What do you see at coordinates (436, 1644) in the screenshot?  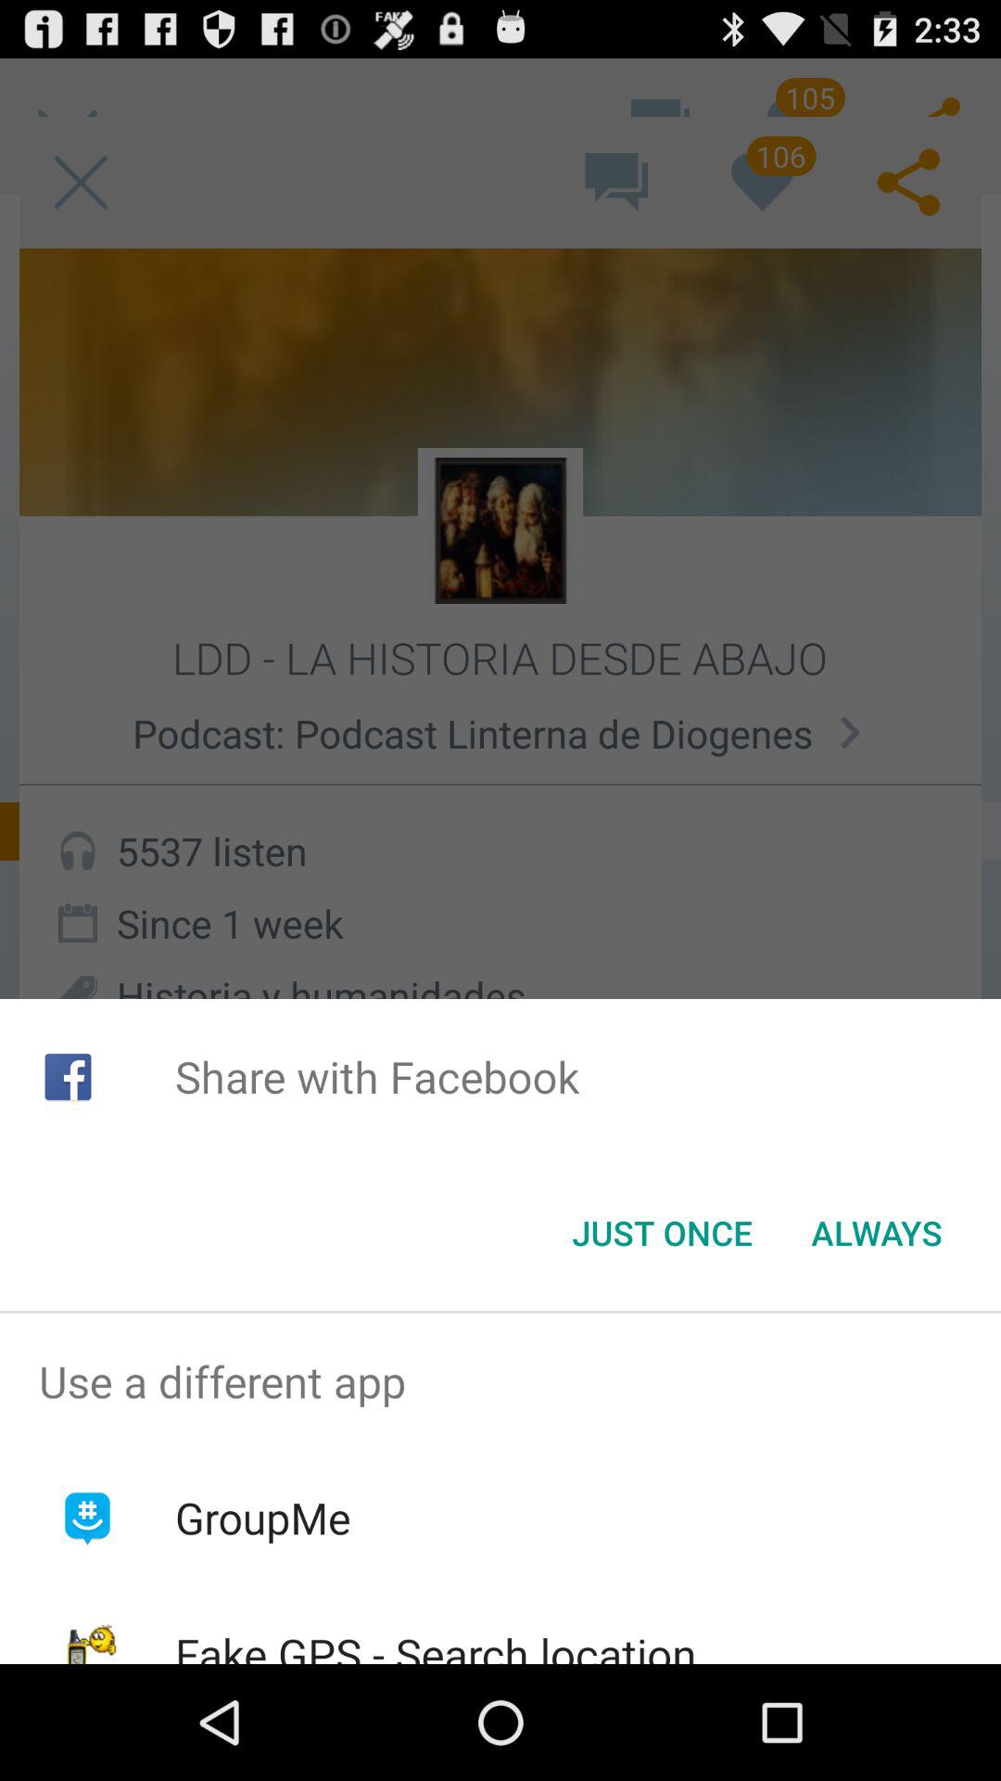 I see `open fake gps search` at bounding box center [436, 1644].